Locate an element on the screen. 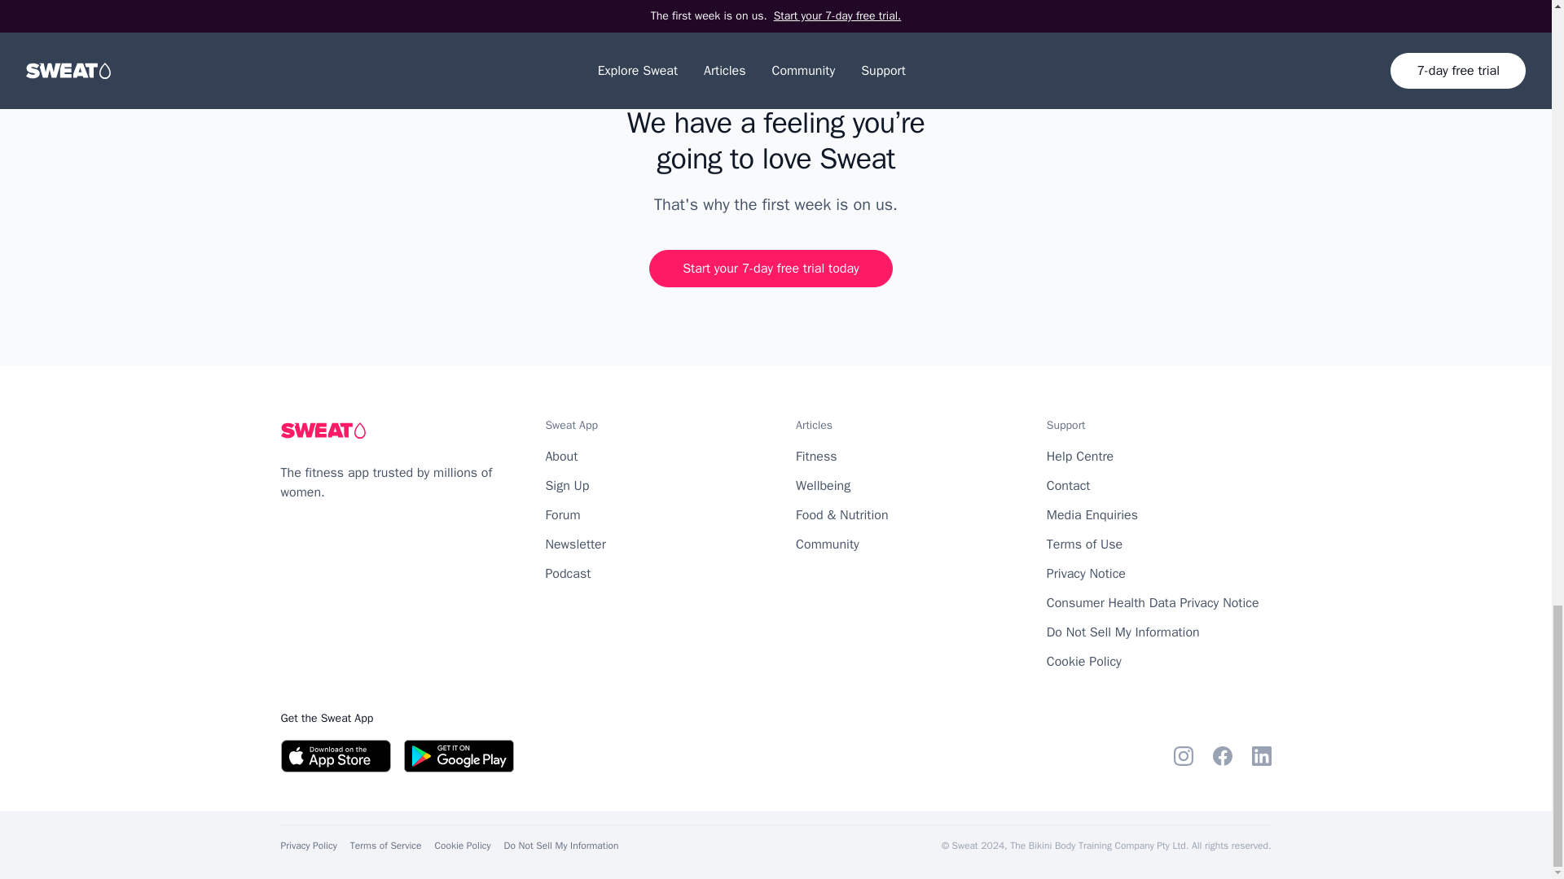  Sign Up is located at coordinates (567, 485).